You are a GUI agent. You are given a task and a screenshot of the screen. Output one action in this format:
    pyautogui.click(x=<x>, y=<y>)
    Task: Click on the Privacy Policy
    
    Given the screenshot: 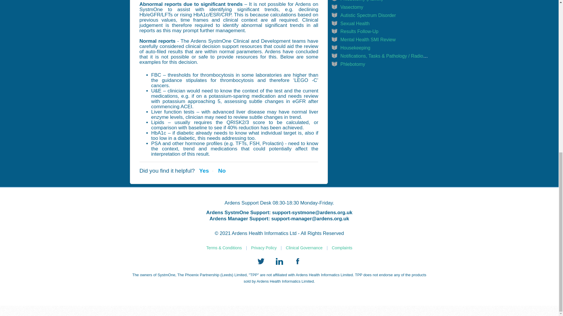 What is the action you would take?
    pyautogui.click(x=264, y=248)
    